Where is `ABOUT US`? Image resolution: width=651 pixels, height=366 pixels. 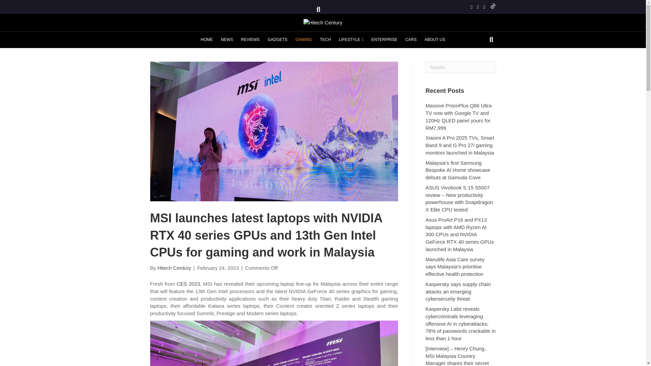
ABOUT US is located at coordinates (435, 40).